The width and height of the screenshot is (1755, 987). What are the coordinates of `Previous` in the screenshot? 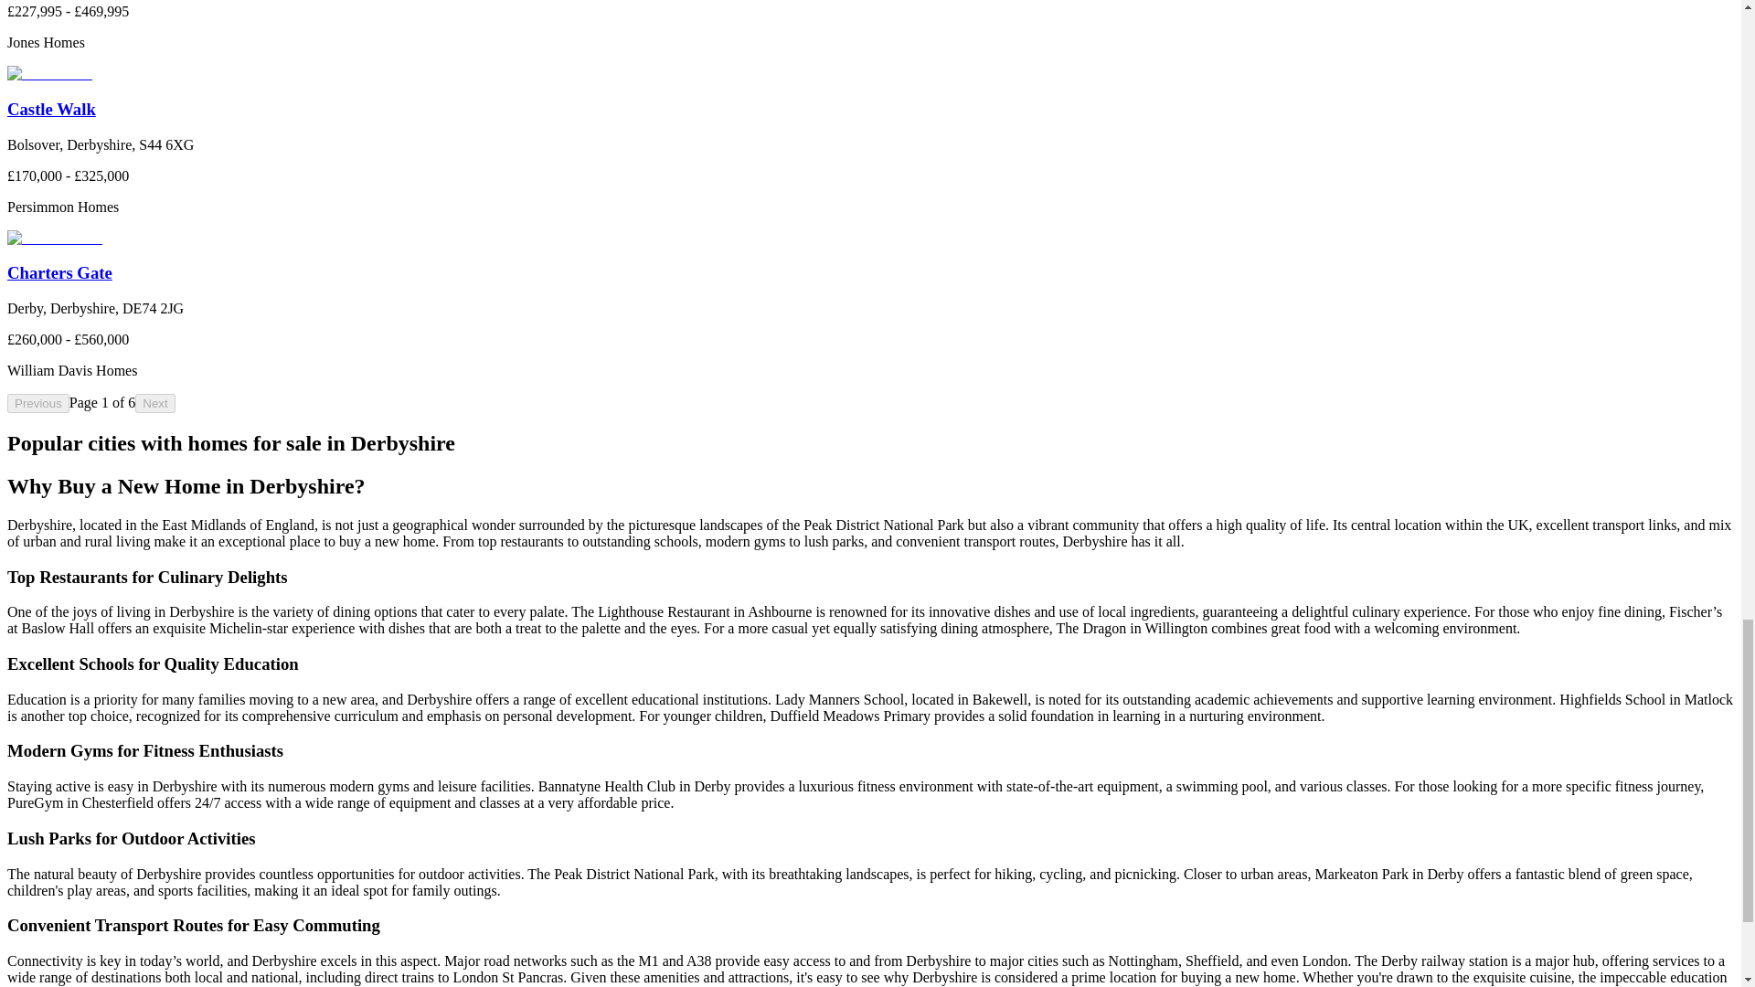 It's located at (38, 403).